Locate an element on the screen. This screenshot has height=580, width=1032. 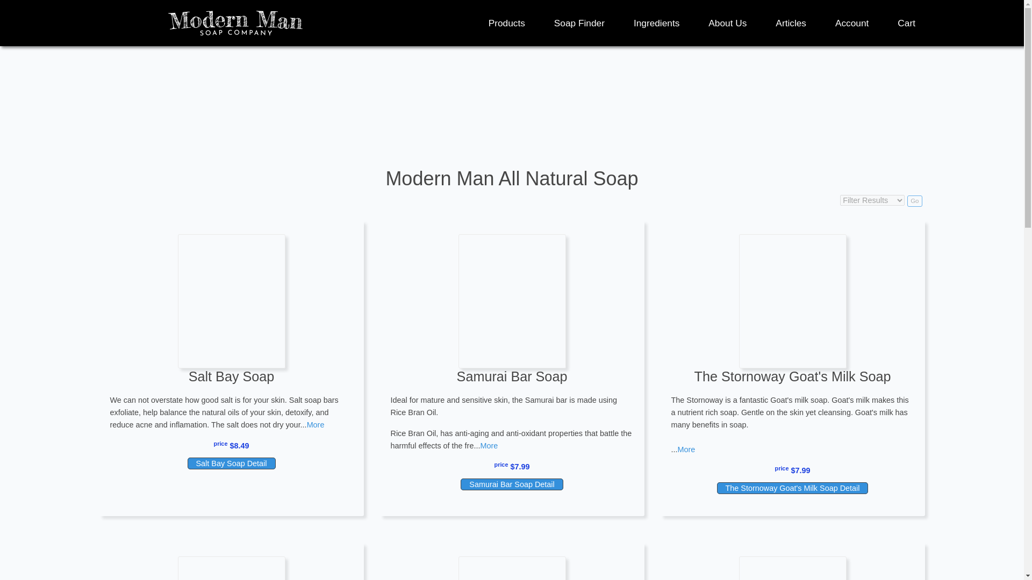
Cart is located at coordinates (906, 23).